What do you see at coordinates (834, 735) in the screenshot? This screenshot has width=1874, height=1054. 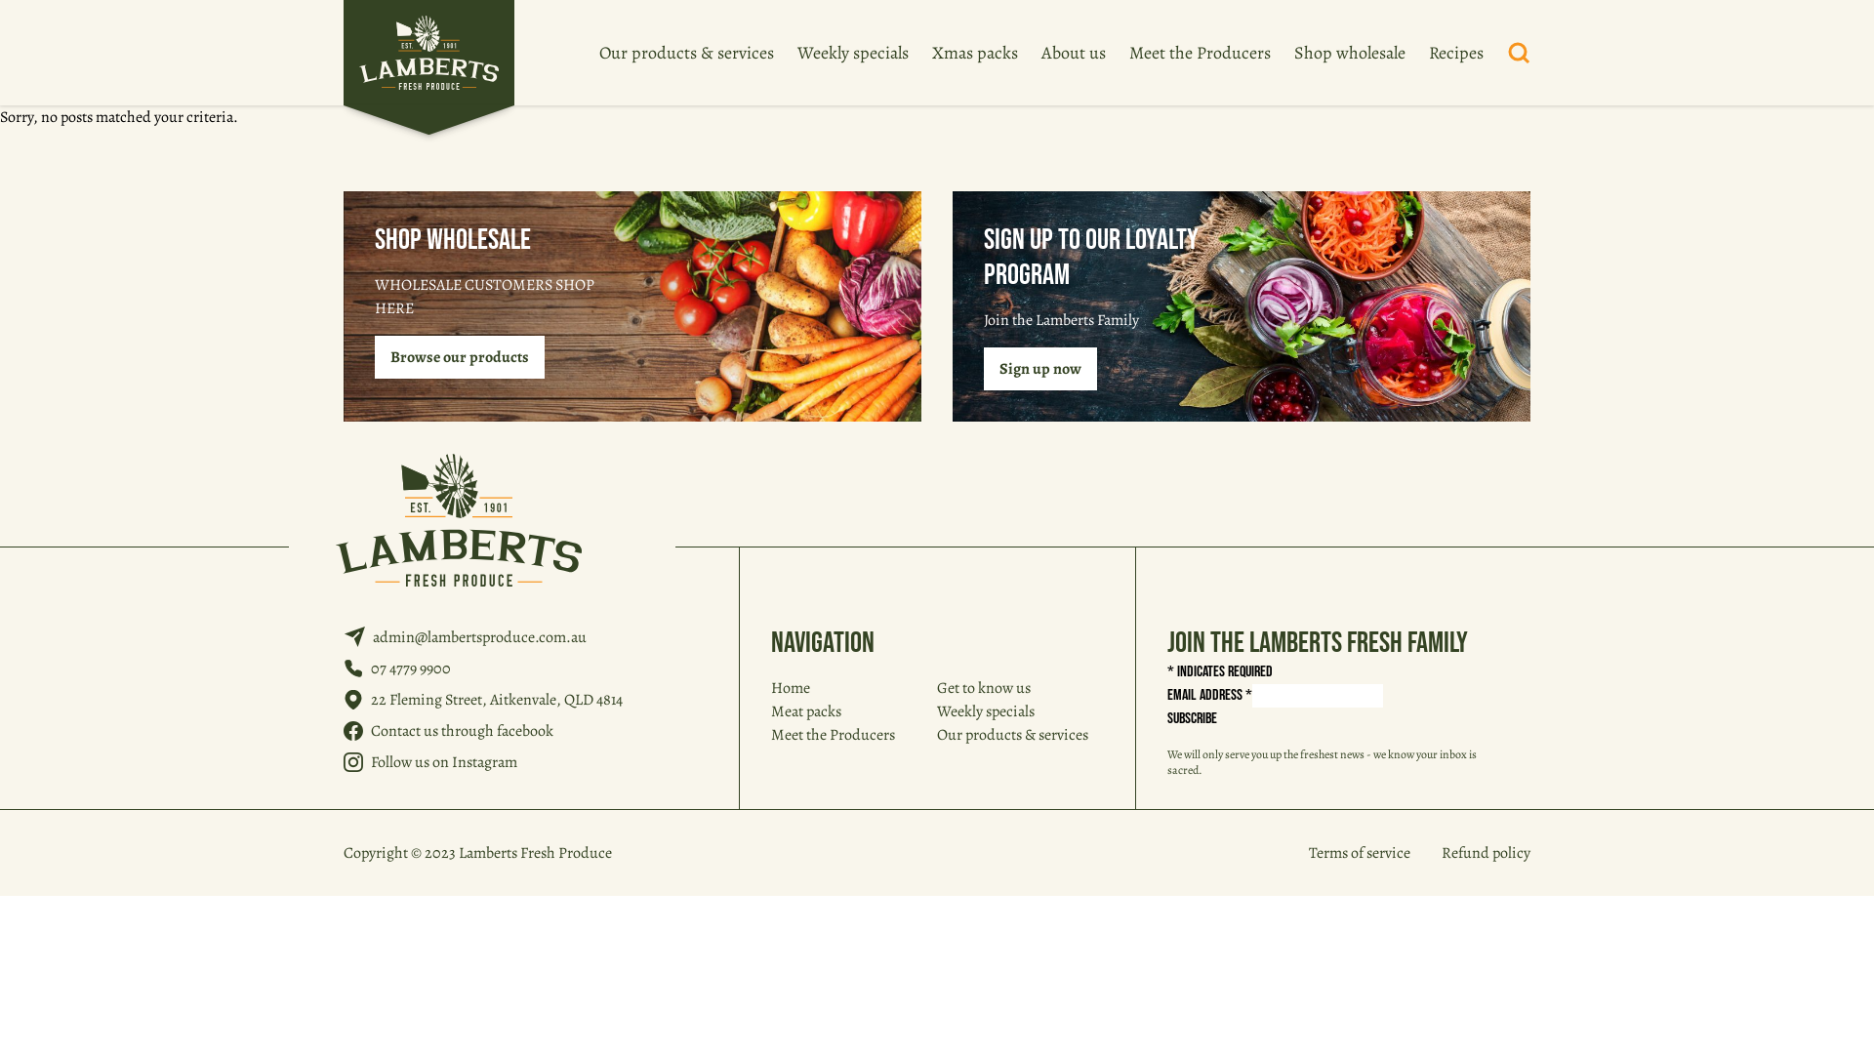 I see `Meet the Producers` at bounding box center [834, 735].